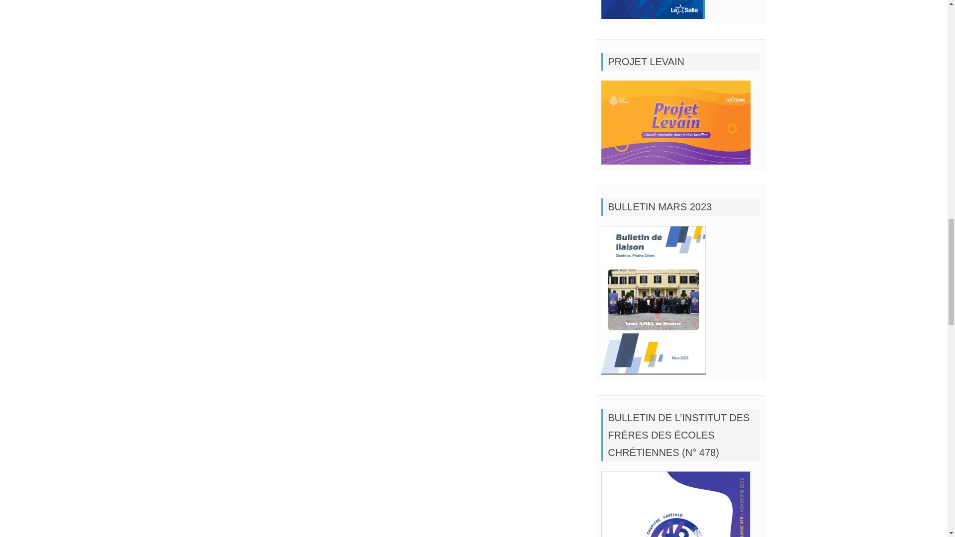 This screenshot has width=955, height=537. Describe the element at coordinates (676, 122) in the screenshot. I see `Circulaire 475` at that location.